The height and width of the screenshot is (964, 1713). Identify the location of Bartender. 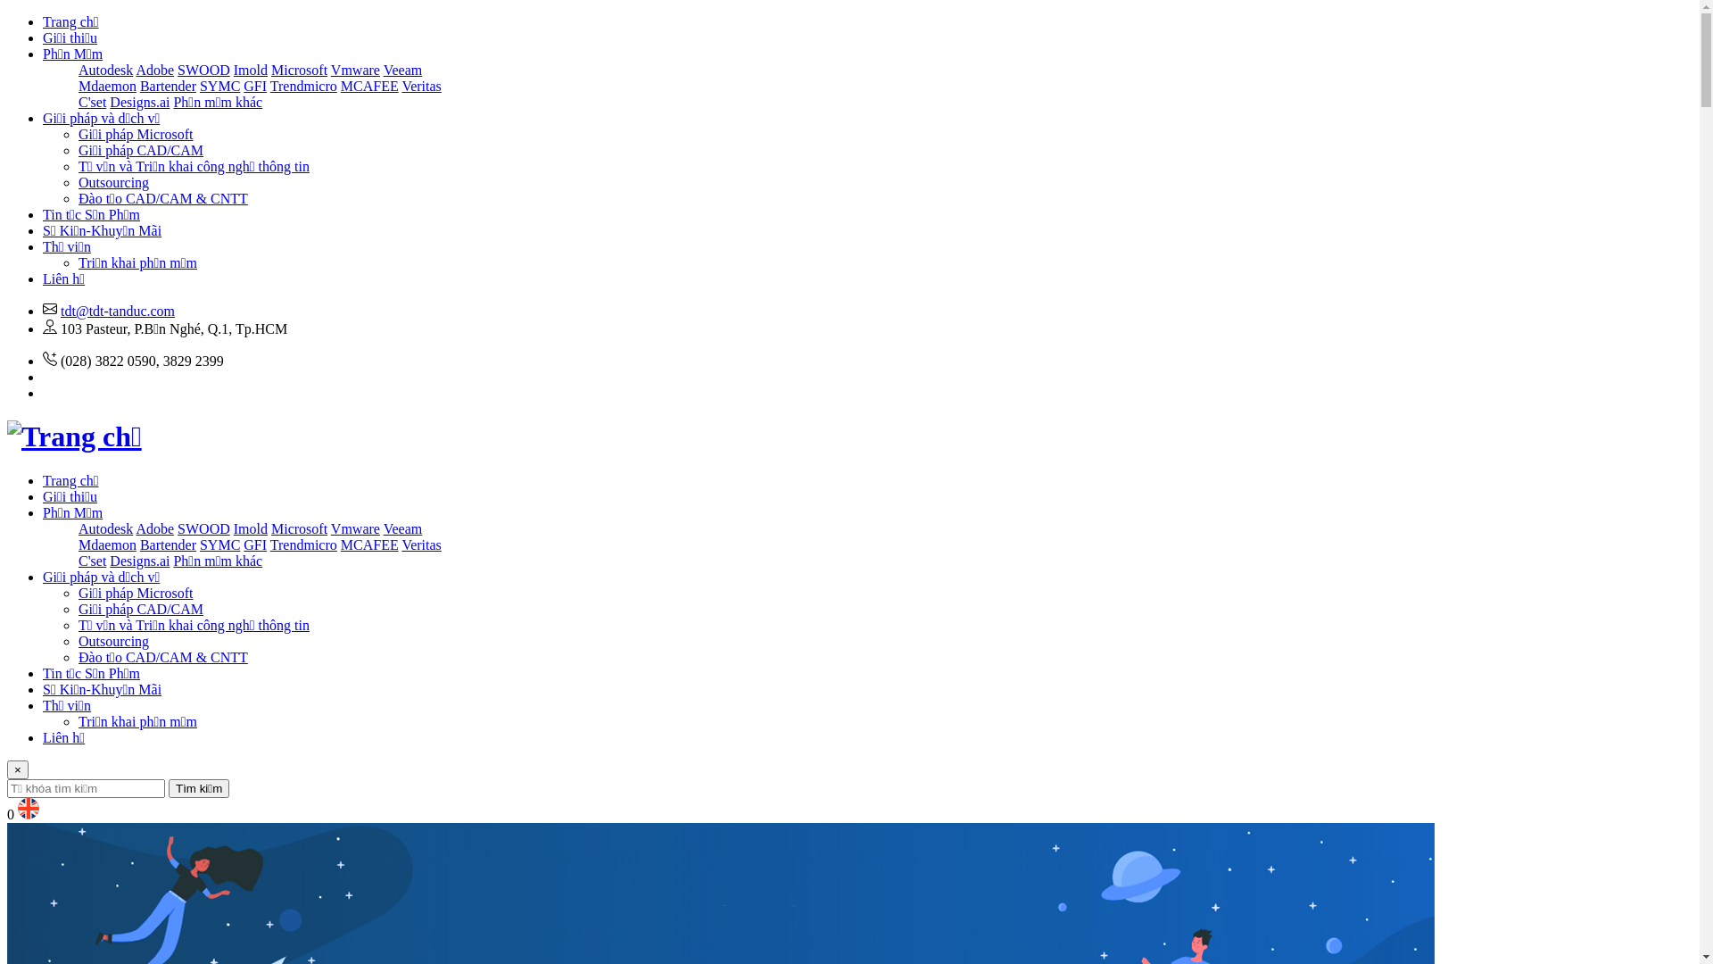
(168, 86).